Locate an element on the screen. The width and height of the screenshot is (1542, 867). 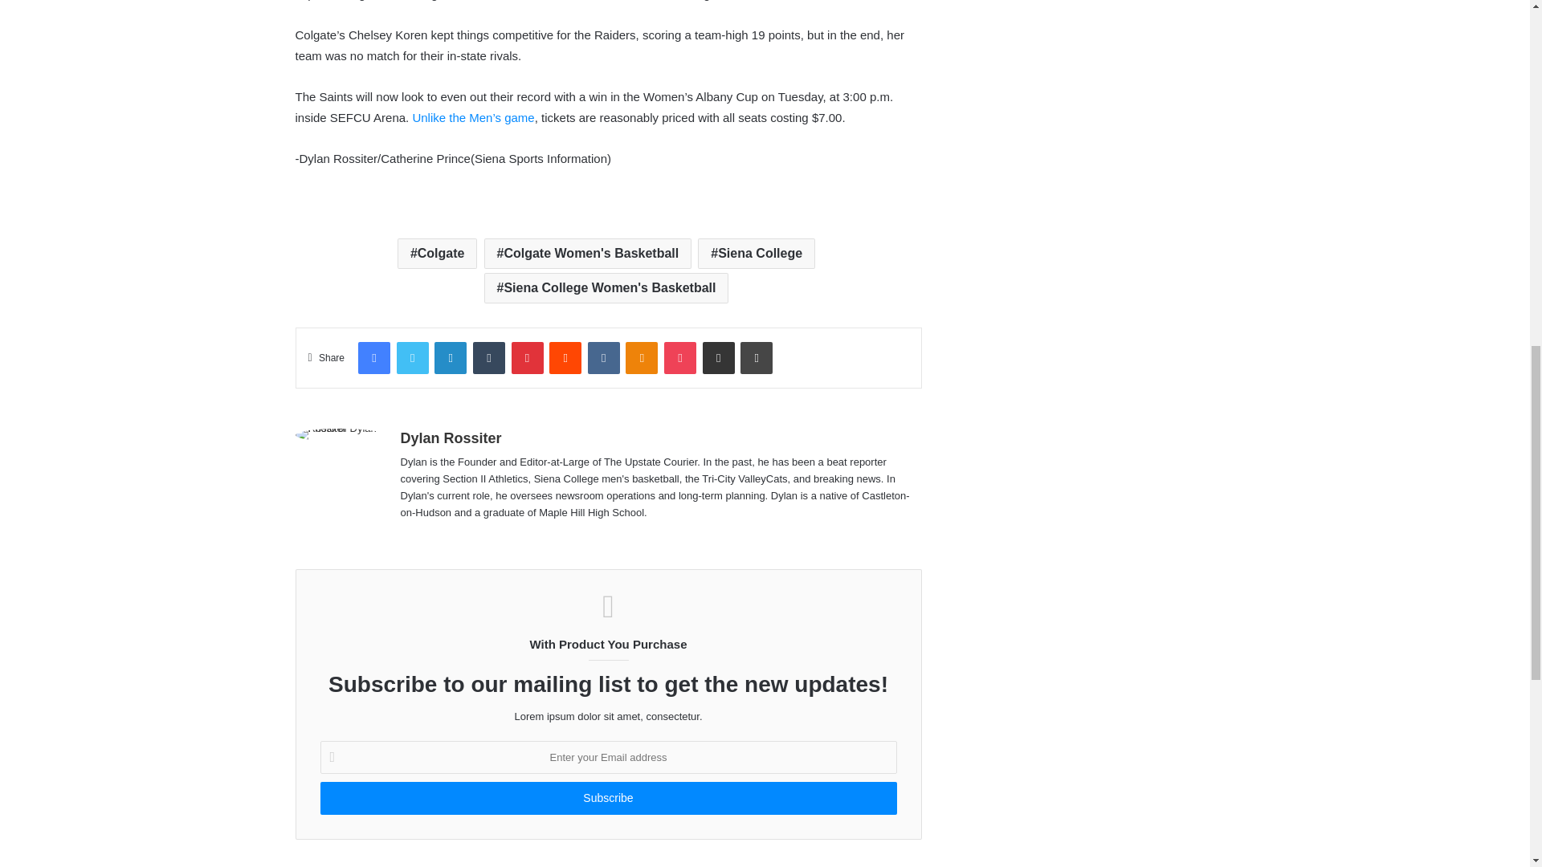
Siena College is located at coordinates (757, 254).